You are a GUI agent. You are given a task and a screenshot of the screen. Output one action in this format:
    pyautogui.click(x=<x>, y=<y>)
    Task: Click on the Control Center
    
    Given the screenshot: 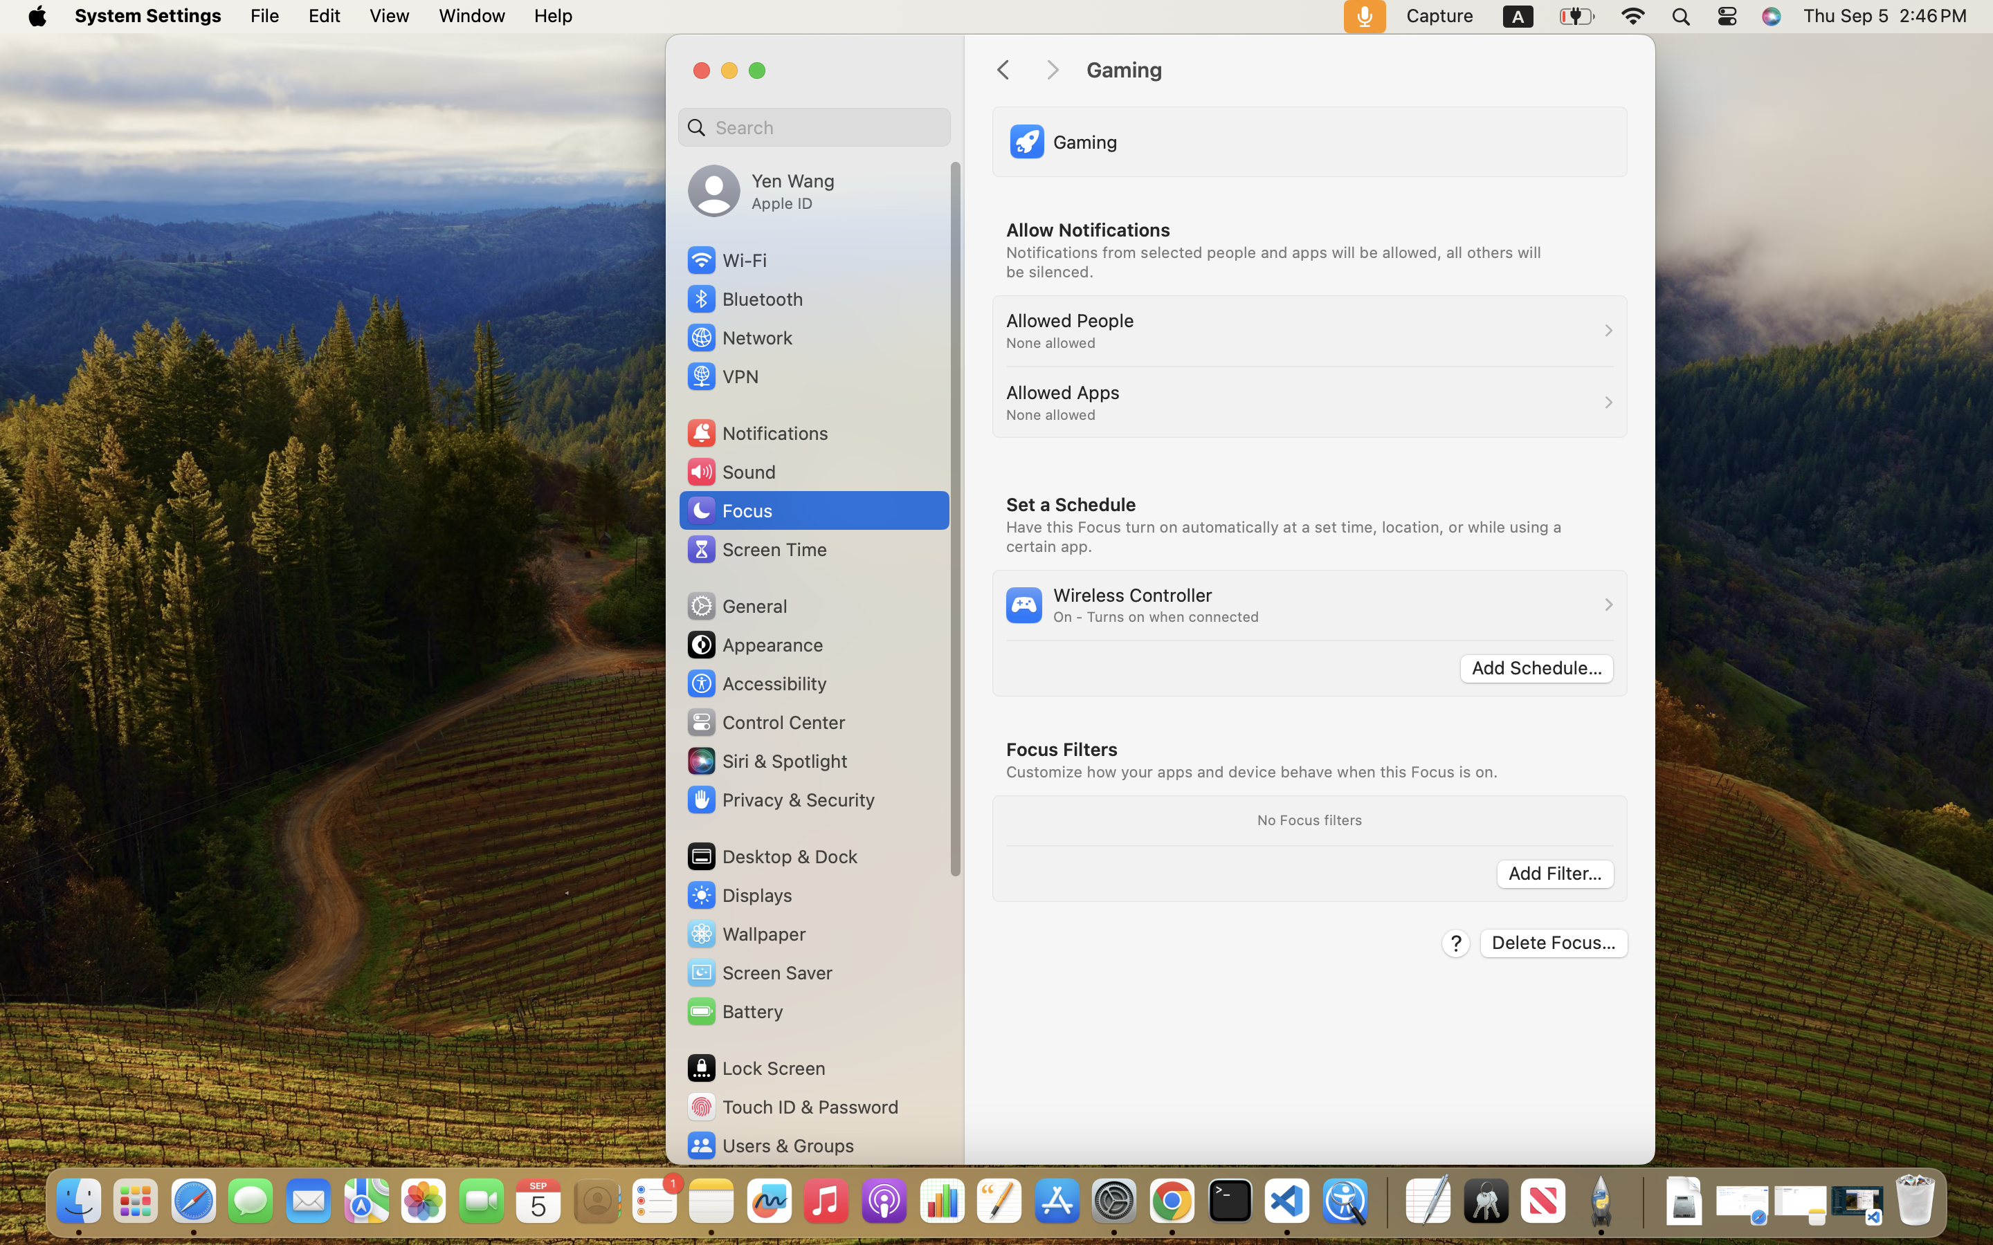 What is the action you would take?
    pyautogui.click(x=765, y=722)
    